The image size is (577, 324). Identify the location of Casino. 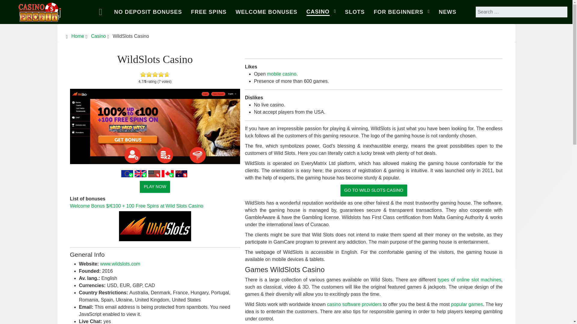
(99, 36).